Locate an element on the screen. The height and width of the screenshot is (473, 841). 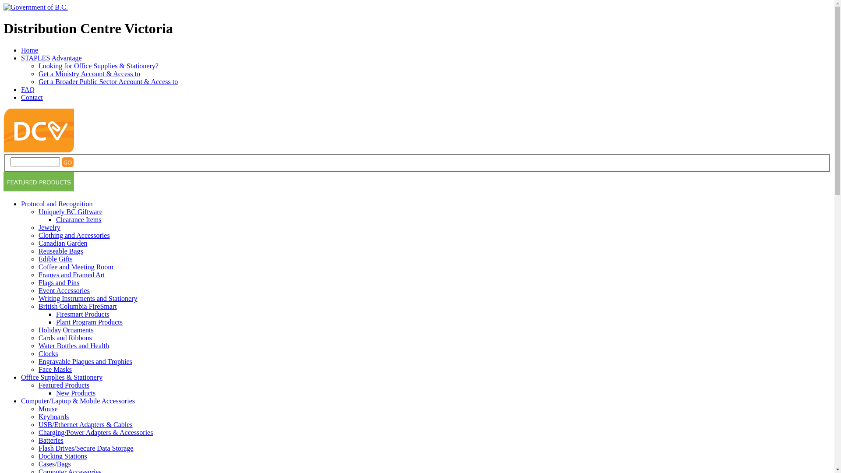
Coffee and Meeting Room is located at coordinates (76, 267).